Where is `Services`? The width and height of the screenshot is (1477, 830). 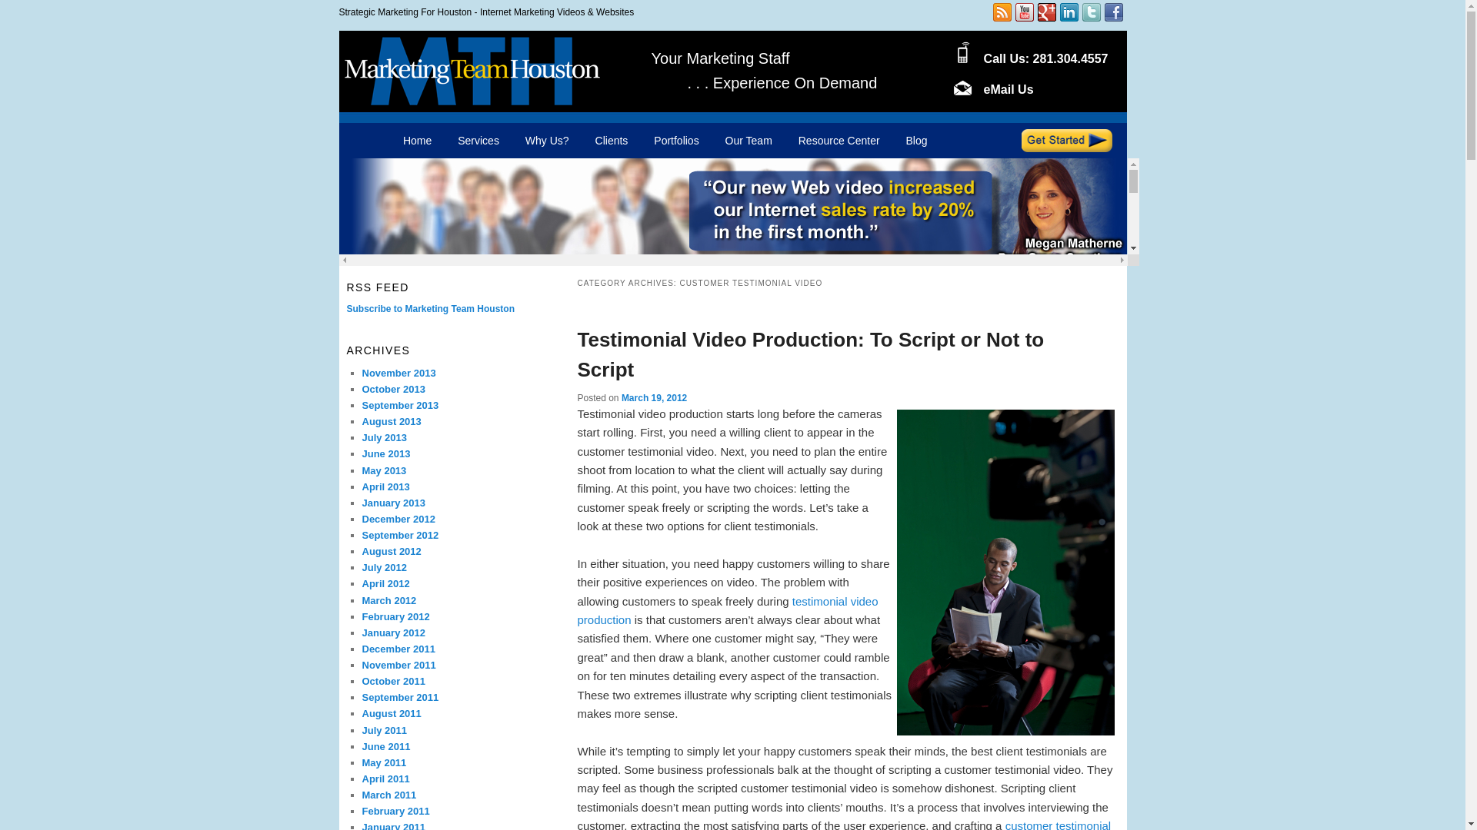 Services is located at coordinates (478, 141).